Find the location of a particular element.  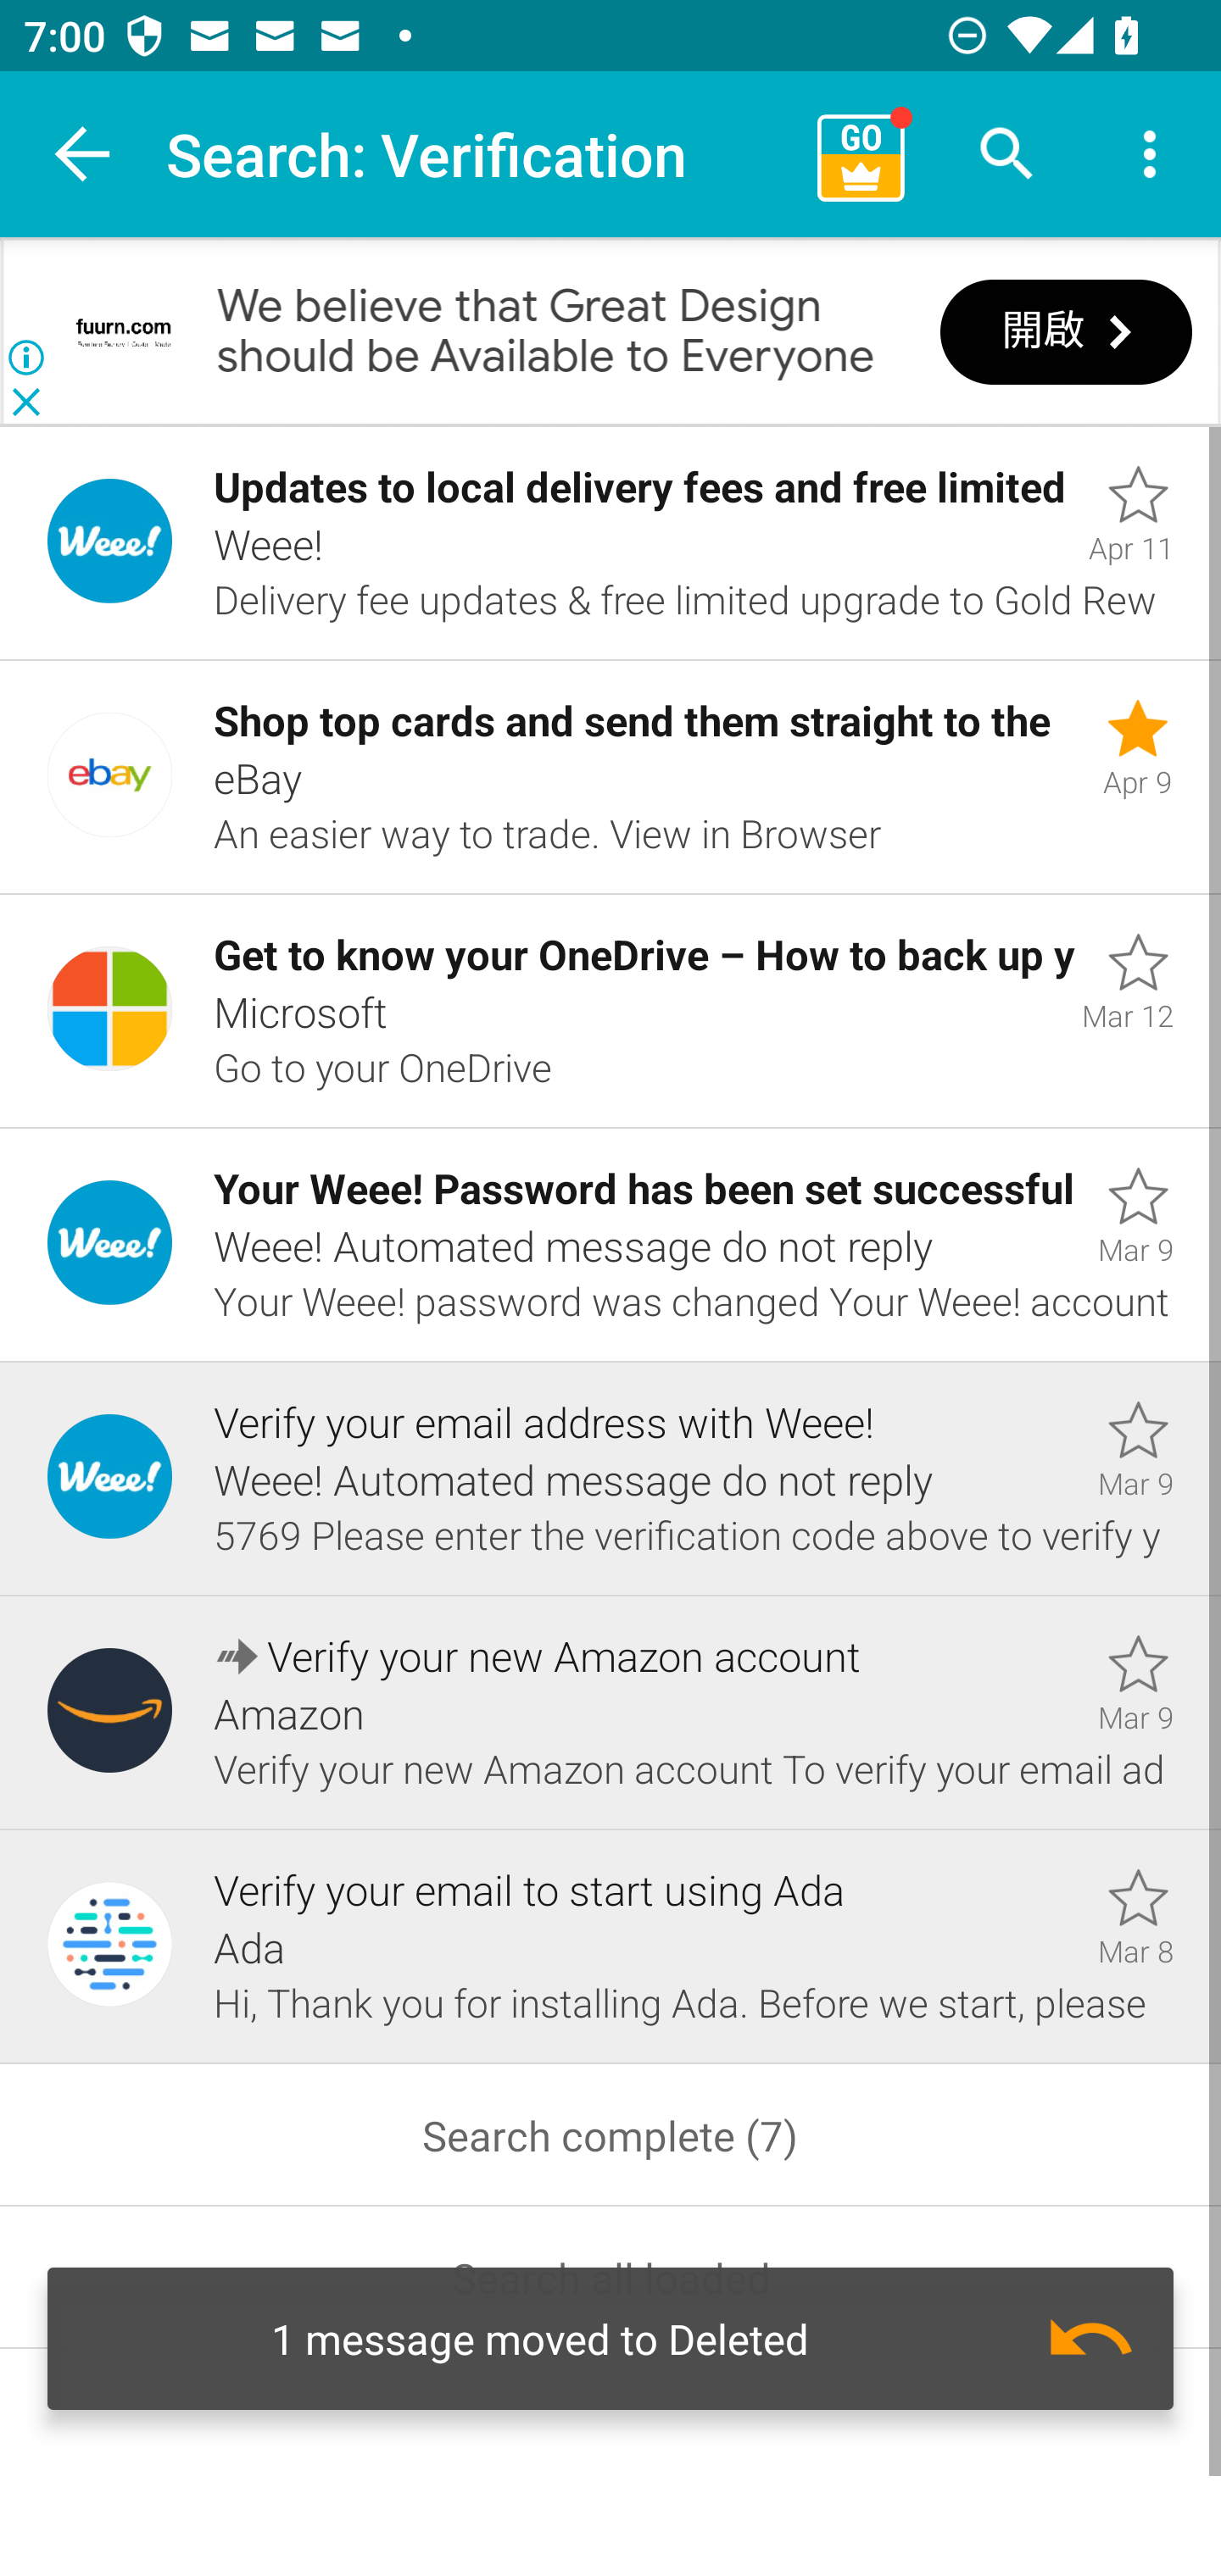

FUURN Furniture is located at coordinates (123, 332).